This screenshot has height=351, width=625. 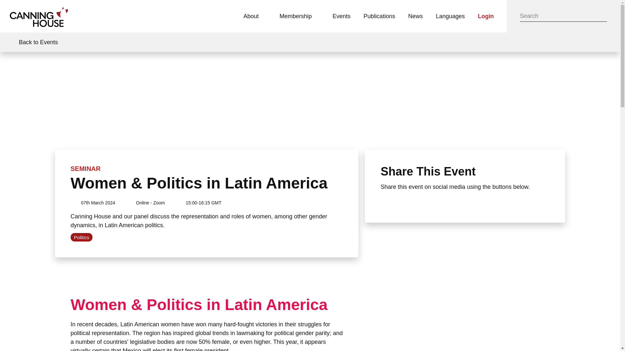 I want to click on Publications, so click(x=379, y=16).